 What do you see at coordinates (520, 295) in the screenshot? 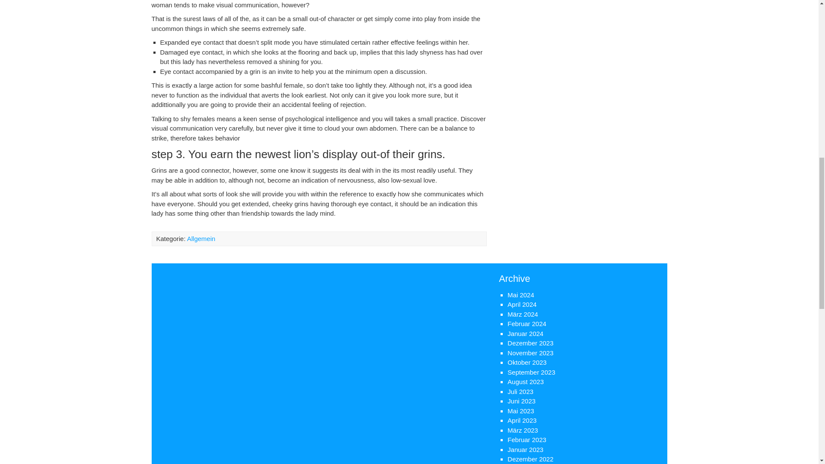
I see `Mai 2024` at bounding box center [520, 295].